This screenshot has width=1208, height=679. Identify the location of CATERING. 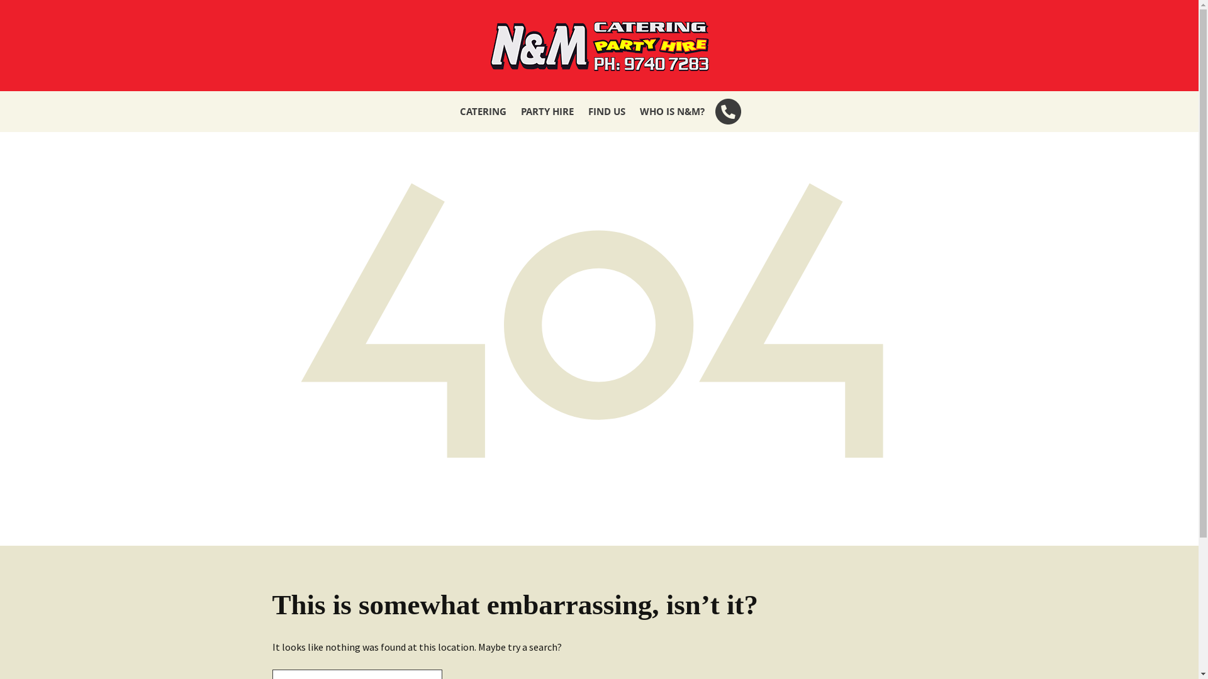
(483, 112).